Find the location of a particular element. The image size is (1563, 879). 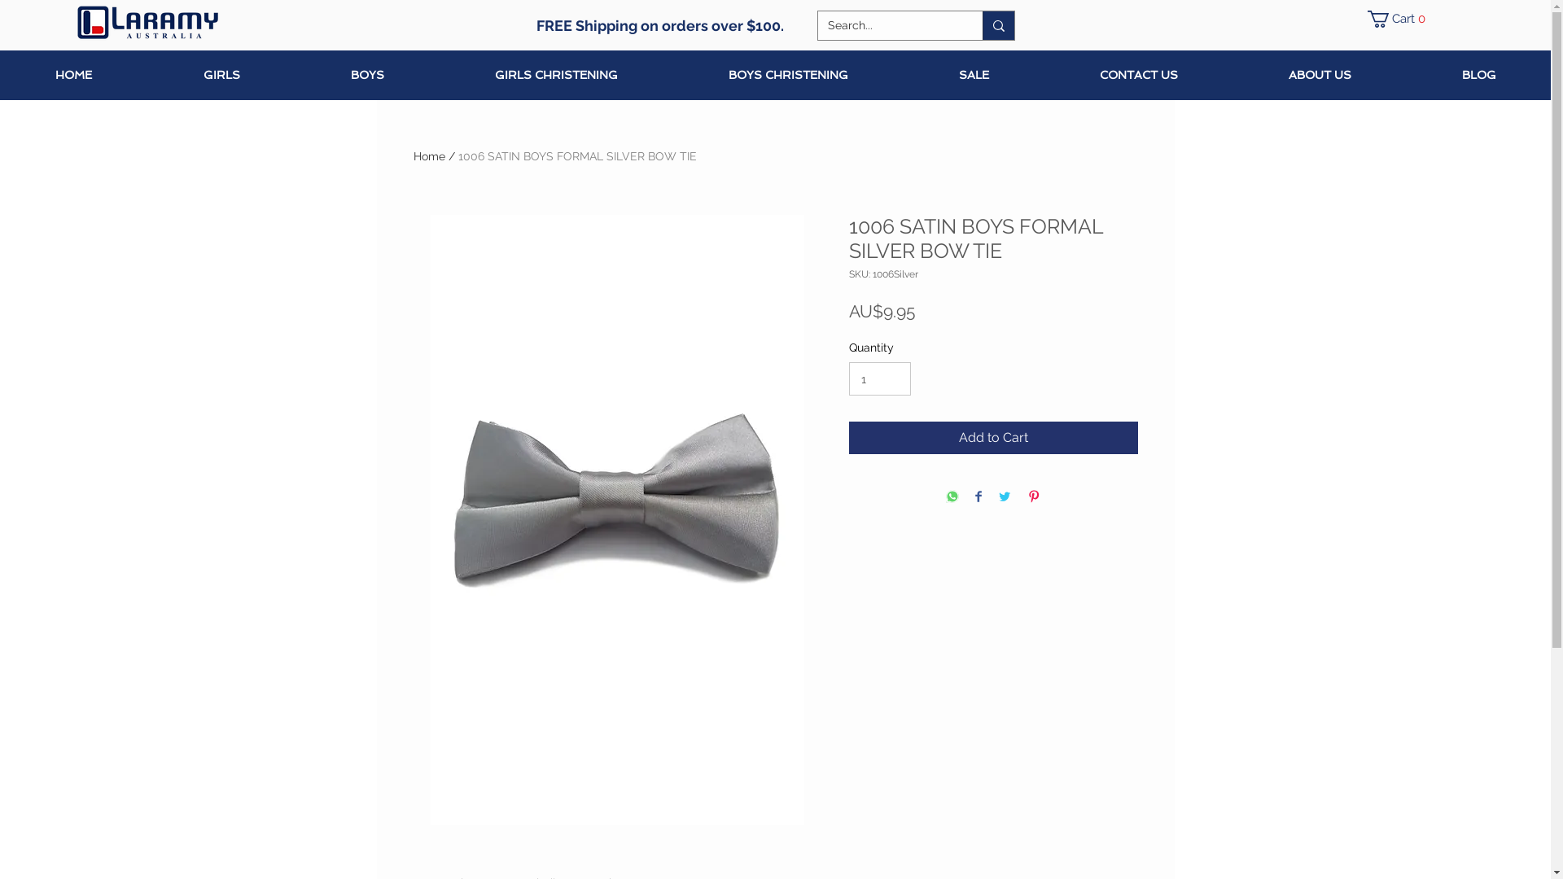

BOYS CHRISTENING is located at coordinates (788, 75).